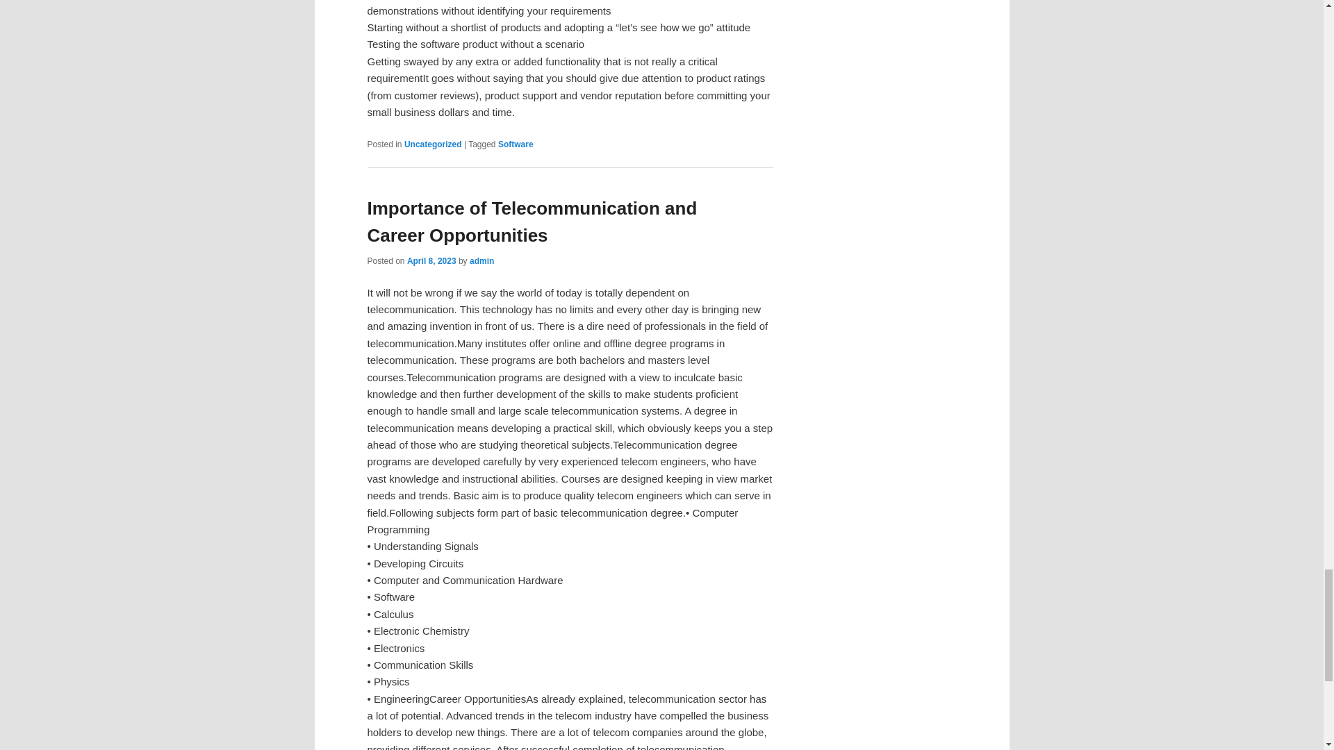 Image resolution: width=1334 pixels, height=750 pixels. Describe the element at coordinates (431, 261) in the screenshot. I see `7:55 pm` at that location.